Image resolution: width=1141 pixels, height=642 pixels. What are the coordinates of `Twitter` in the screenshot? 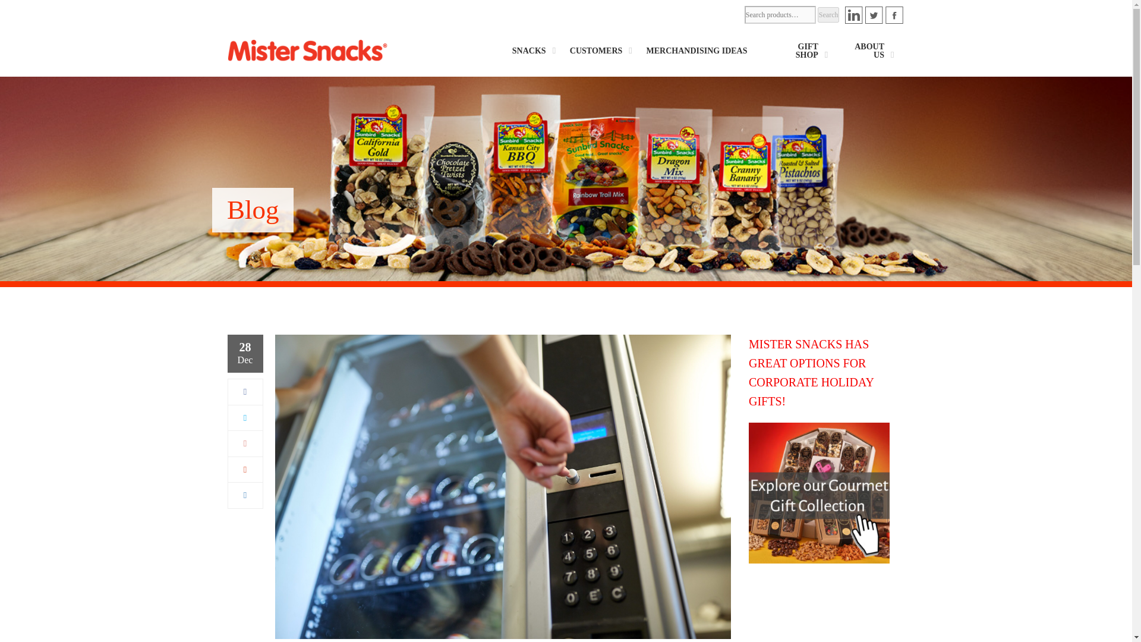 It's located at (245, 417).